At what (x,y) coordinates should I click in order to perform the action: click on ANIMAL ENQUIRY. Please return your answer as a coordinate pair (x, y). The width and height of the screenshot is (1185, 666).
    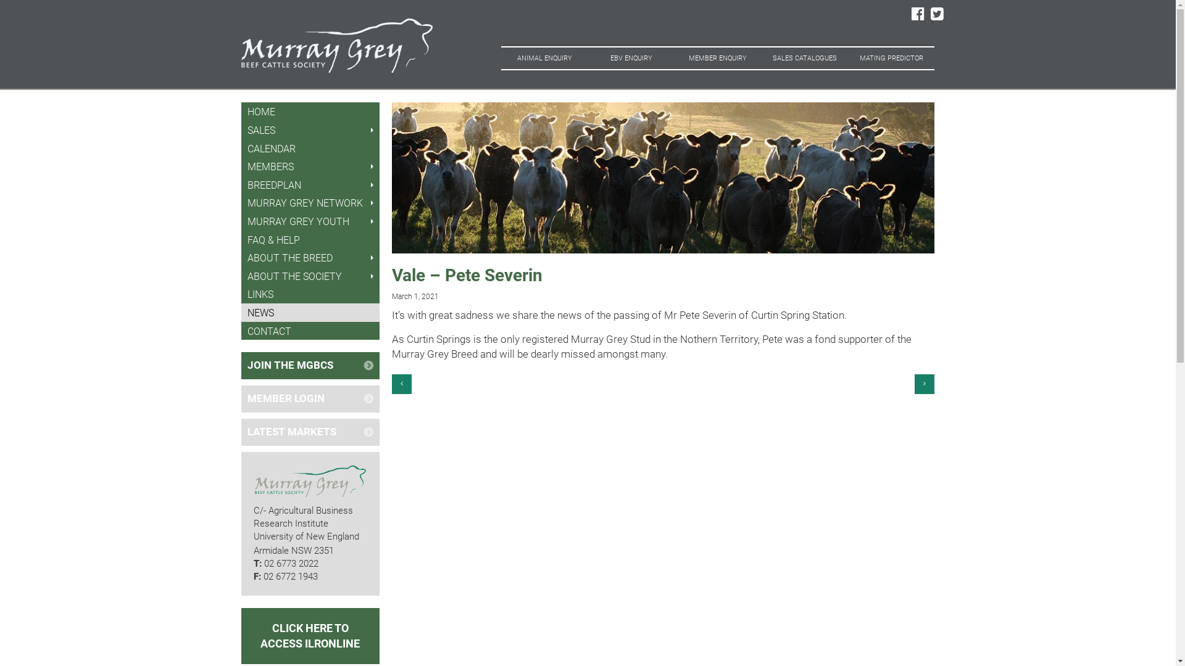
    Looking at the image, I should click on (544, 58).